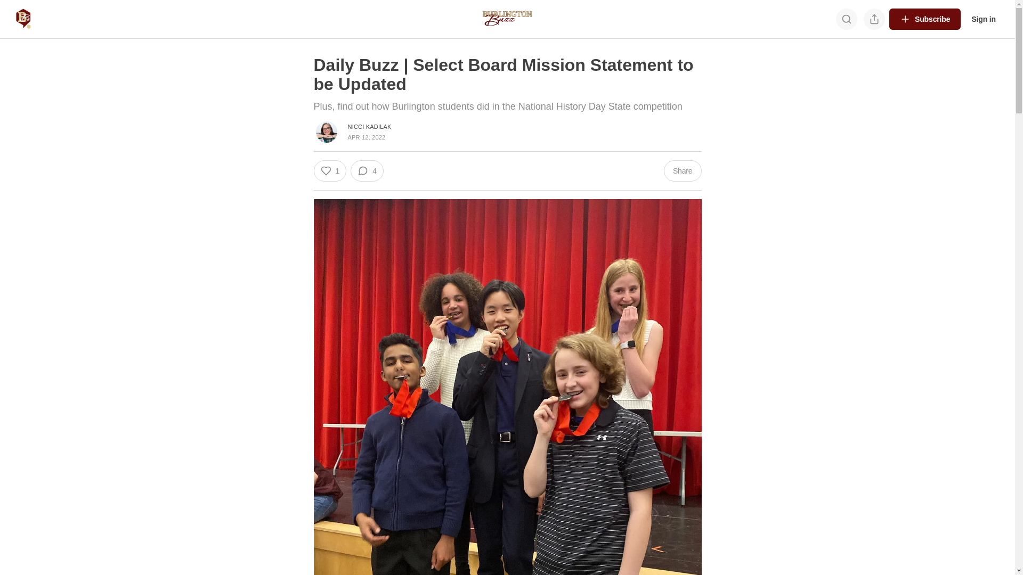 The width and height of the screenshot is (1023, 575). What do you see at coordinates (925, 19) in the screenshot?
I see `Subscribe` at bounding box center [925, 19].